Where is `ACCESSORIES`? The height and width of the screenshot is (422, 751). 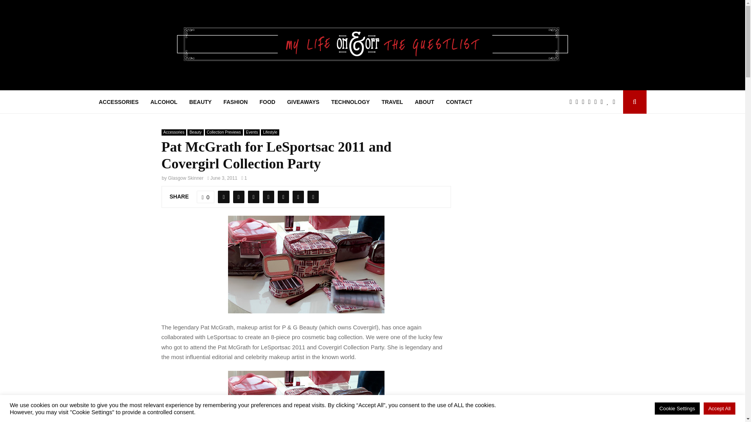 ACCESSORIES is located at coordinates (118, 102).